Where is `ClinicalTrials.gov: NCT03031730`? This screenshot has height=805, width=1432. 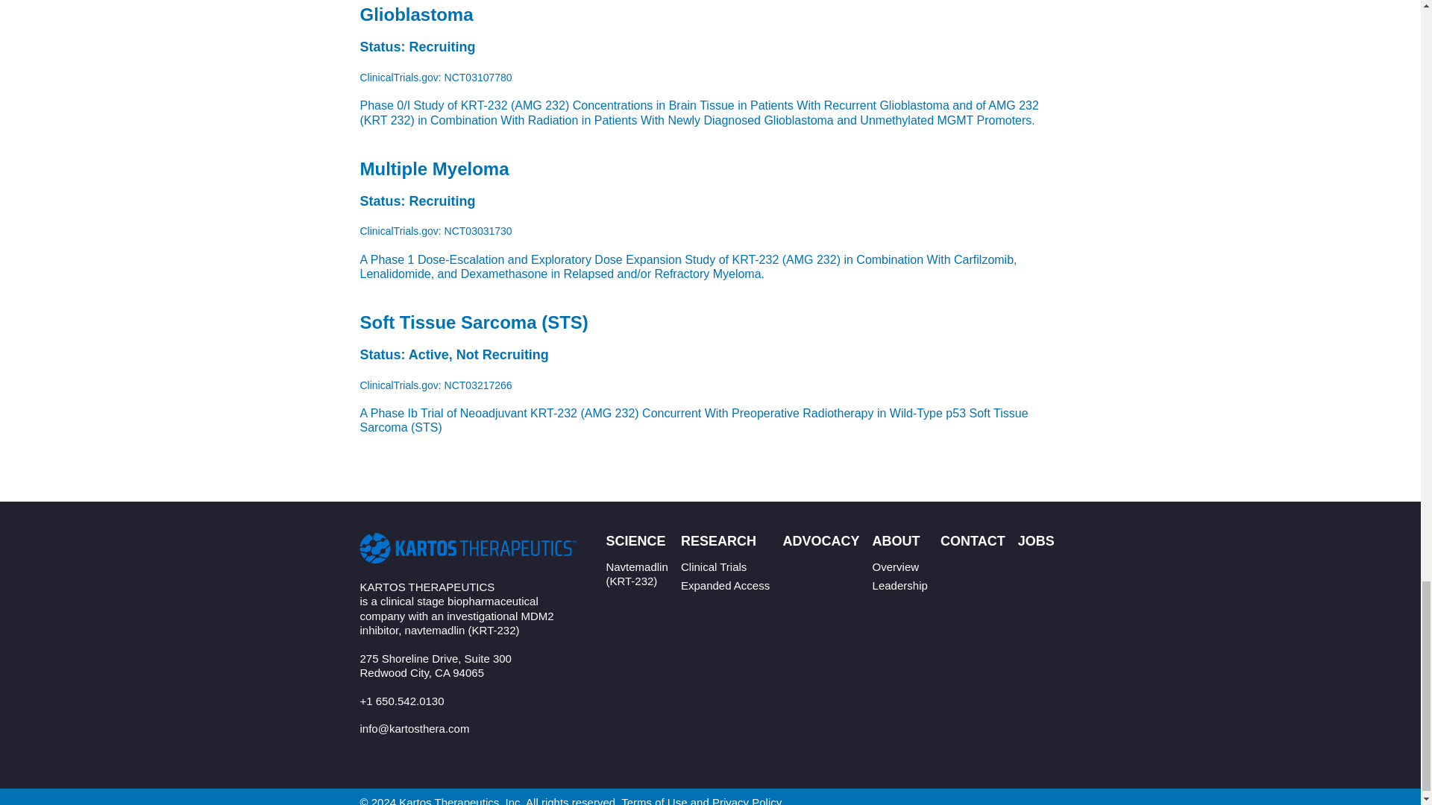
ClinicalTrials.gov: NCT03031730 is located at coordinates (435, 231).